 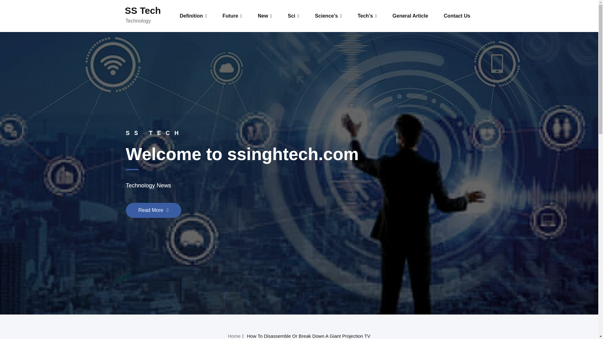 What do you see at coordinates (234, 336) in the screenshot?
I see `Home` at bounding box center [234, 336].